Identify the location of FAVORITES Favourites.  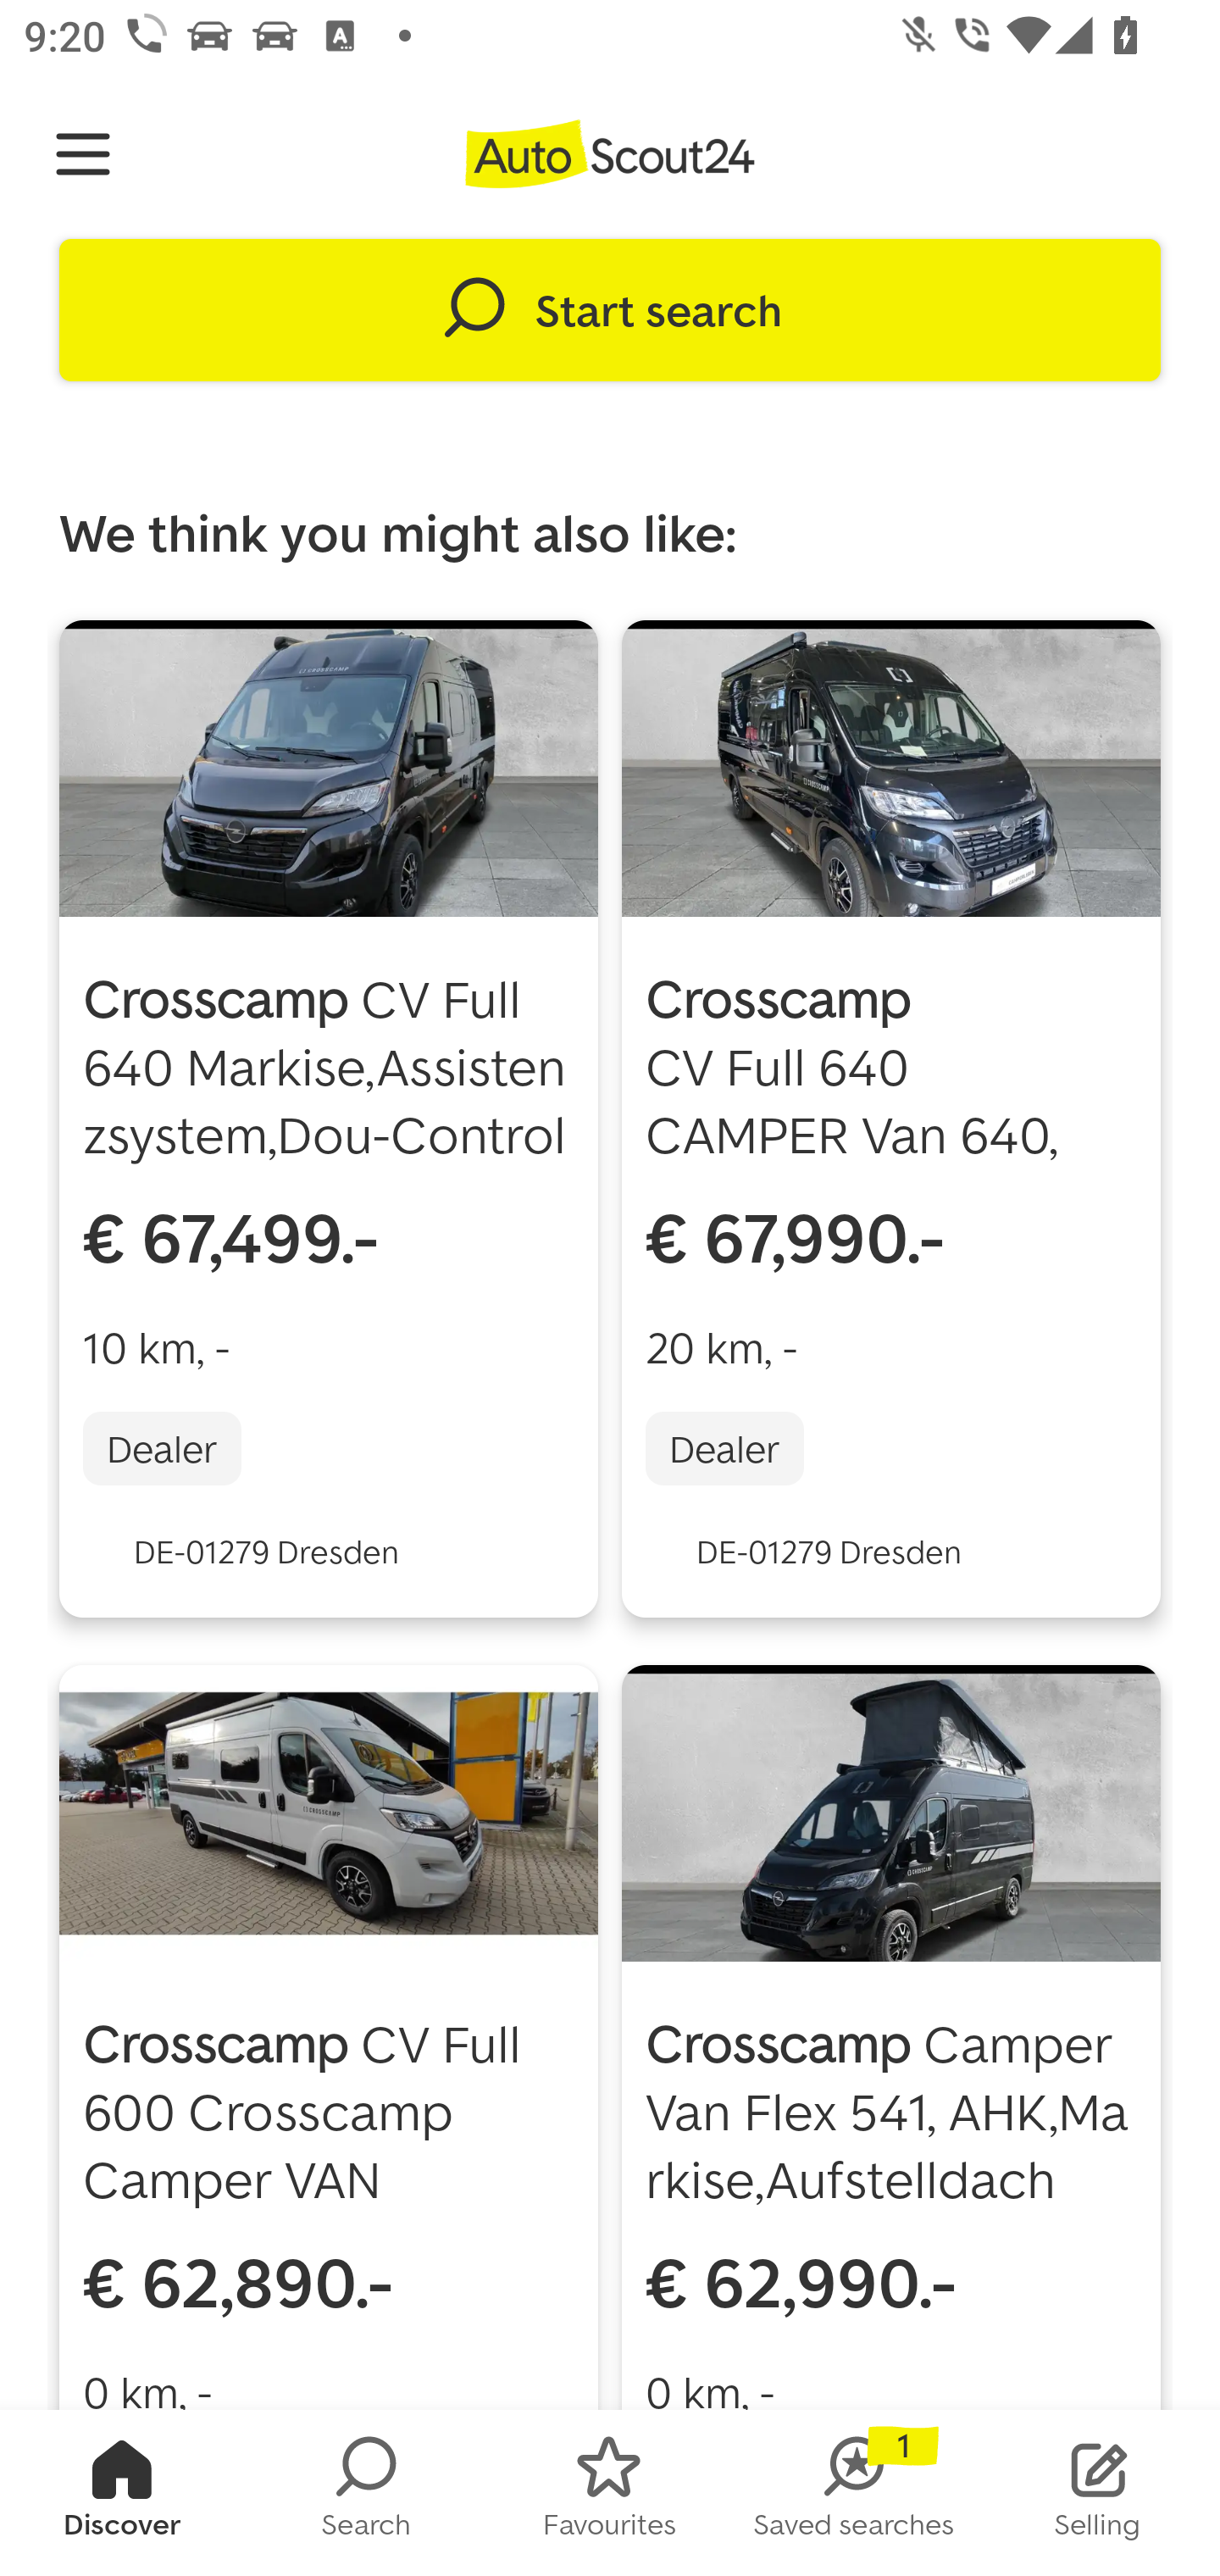
(610, 2493).